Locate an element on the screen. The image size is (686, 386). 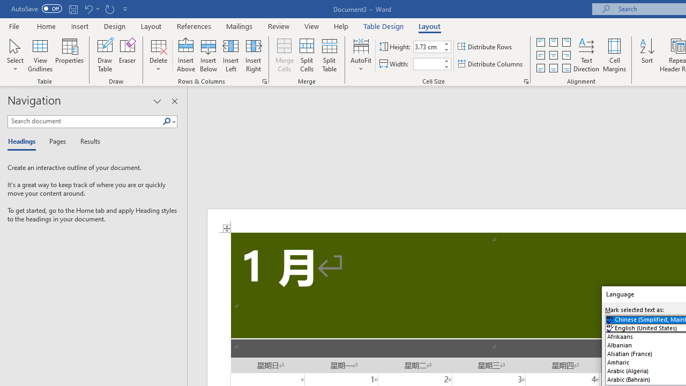
Table Design is located at coordinates (384, 26).